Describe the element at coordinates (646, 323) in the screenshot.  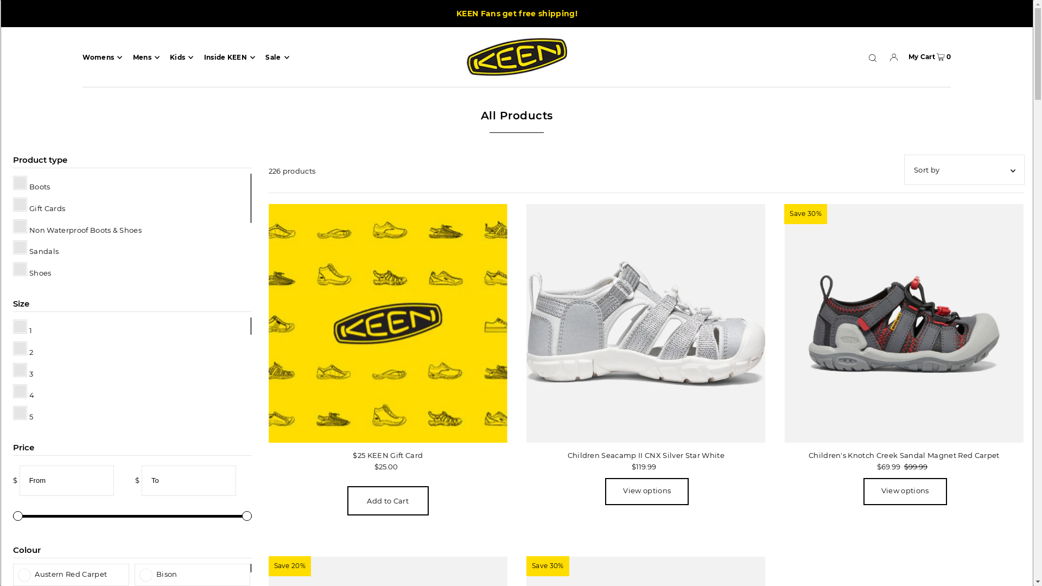
I see `Children Seacamp II CNX Silver Star White` at that location.